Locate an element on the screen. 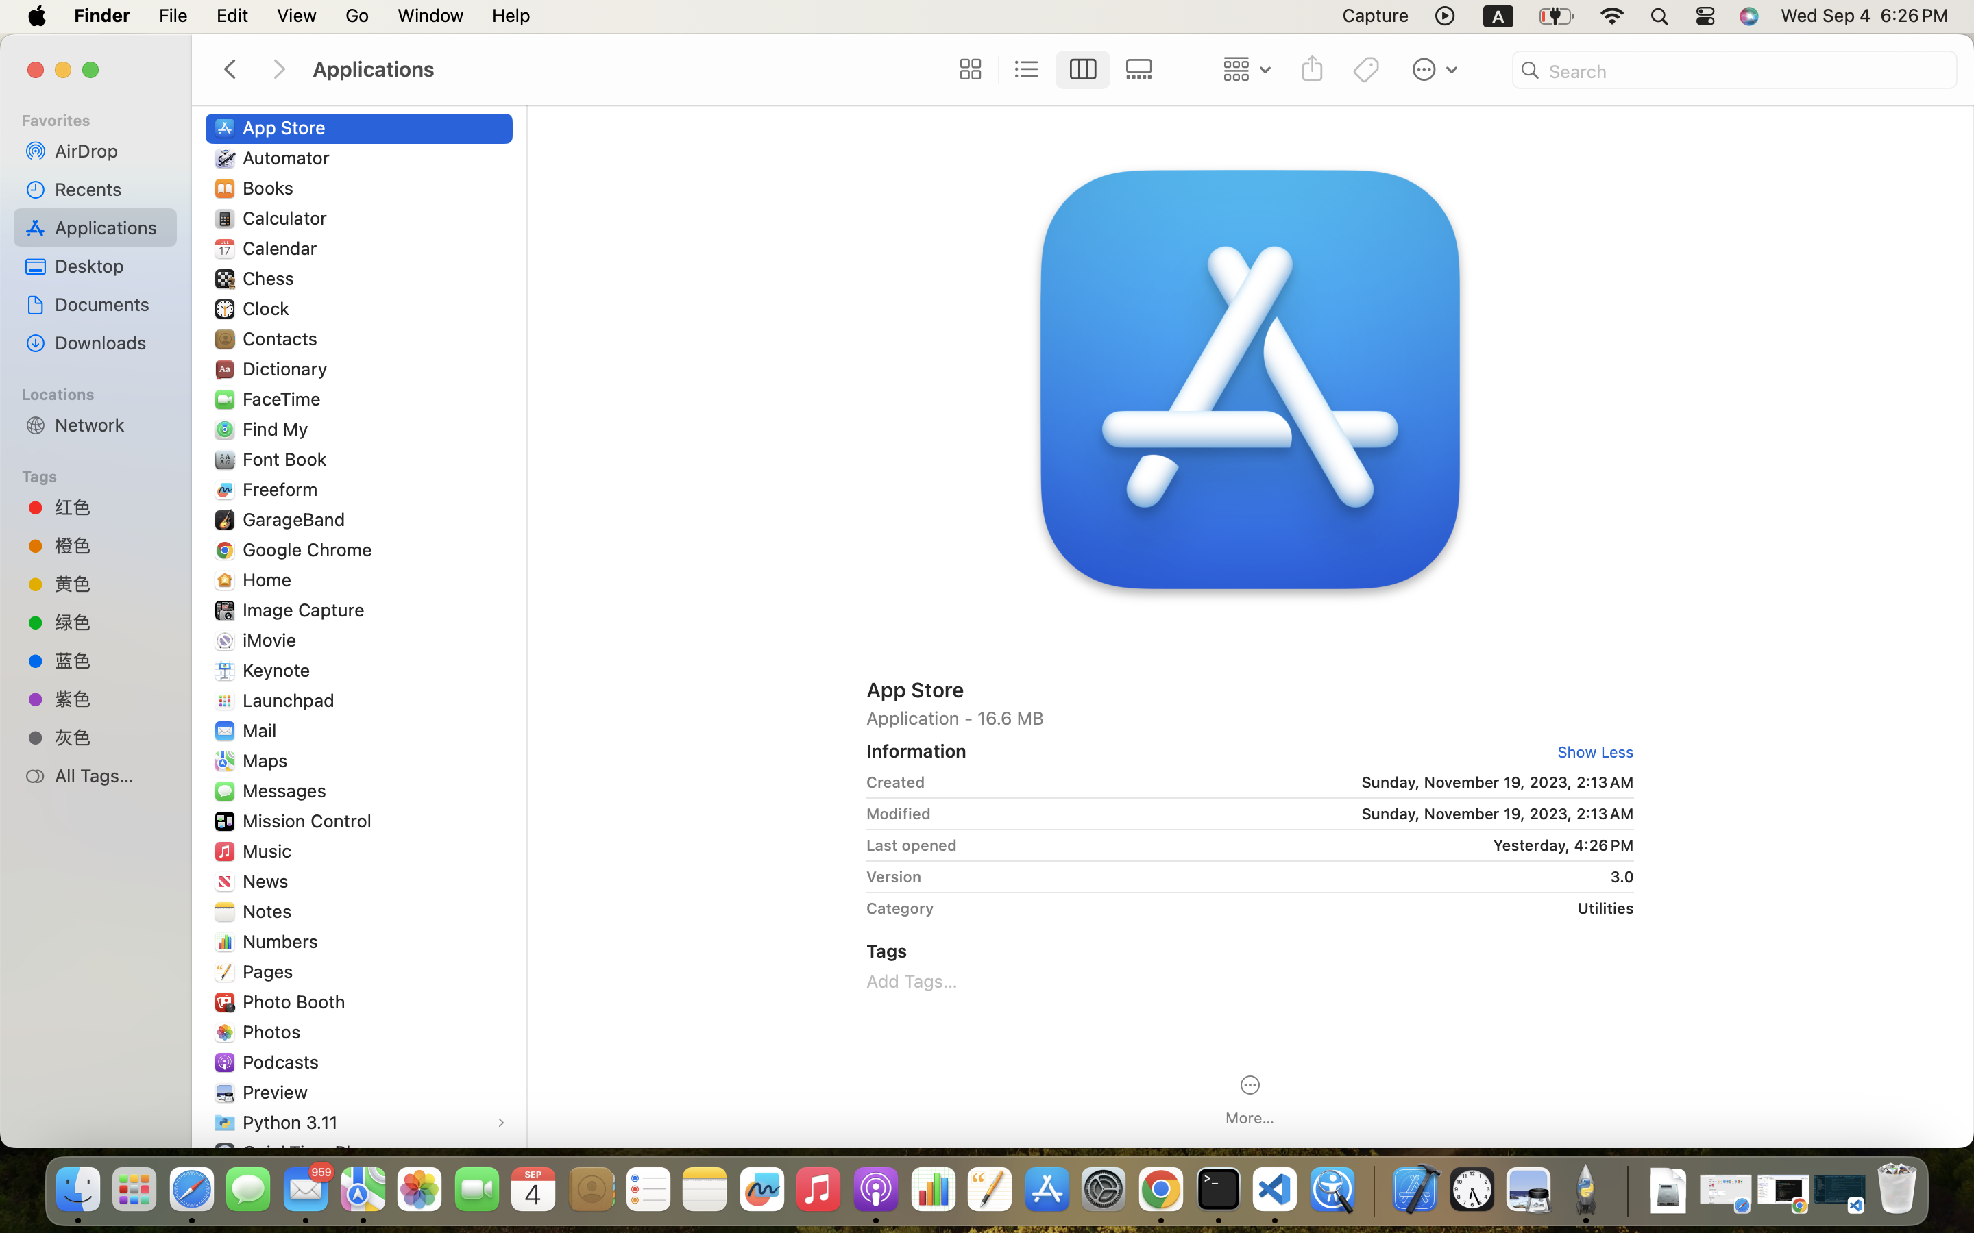 The image size is (1974, 1233). Find My is located at coordinates (278, 429).